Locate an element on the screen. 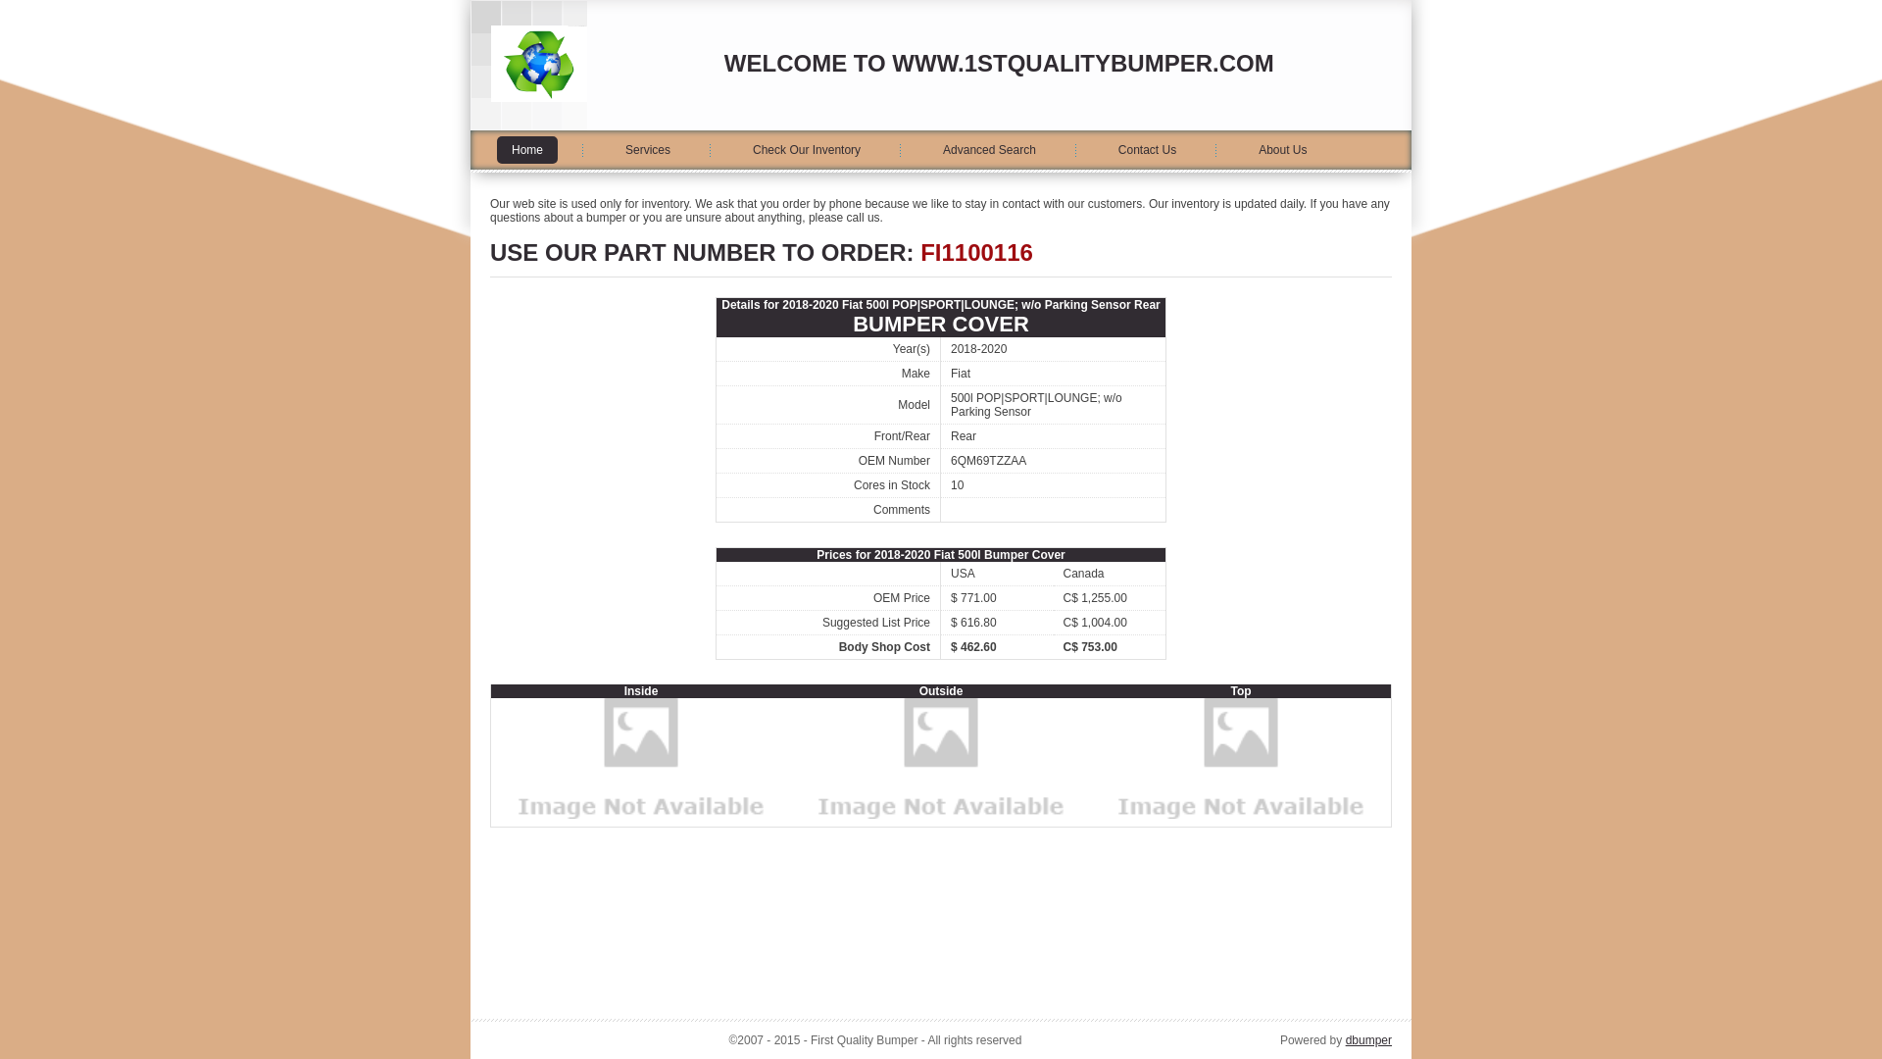 The width and height of the screenshot is (1882, 1059). Advanced Search is located at coordinates (990, 150).